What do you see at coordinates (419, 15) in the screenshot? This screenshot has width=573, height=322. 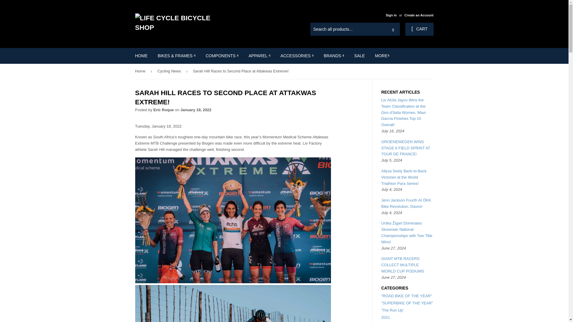 I see `Create an Account` at bounding box center [419, 15].